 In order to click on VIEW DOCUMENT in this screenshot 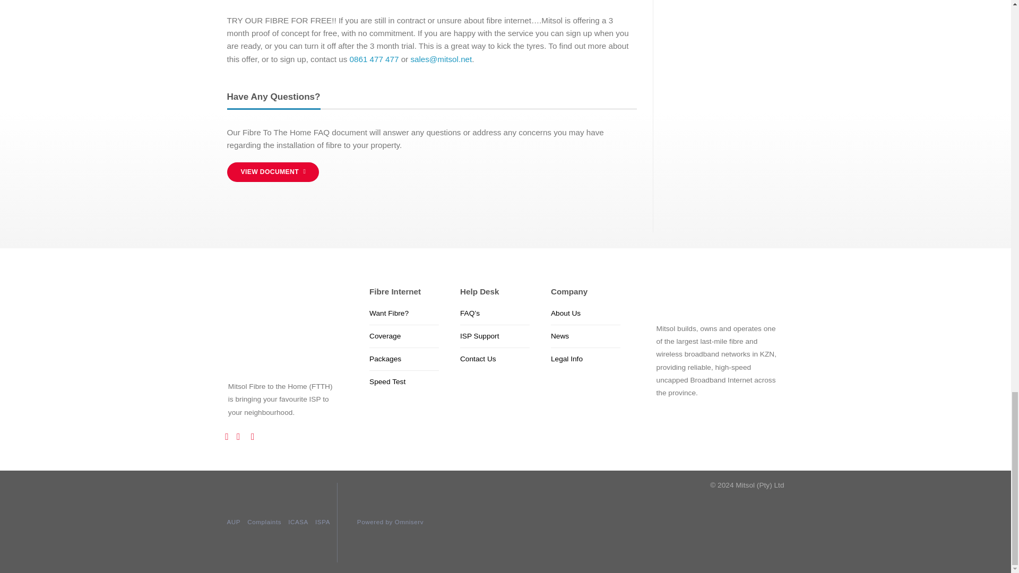, I will do `click(273, 172)`.